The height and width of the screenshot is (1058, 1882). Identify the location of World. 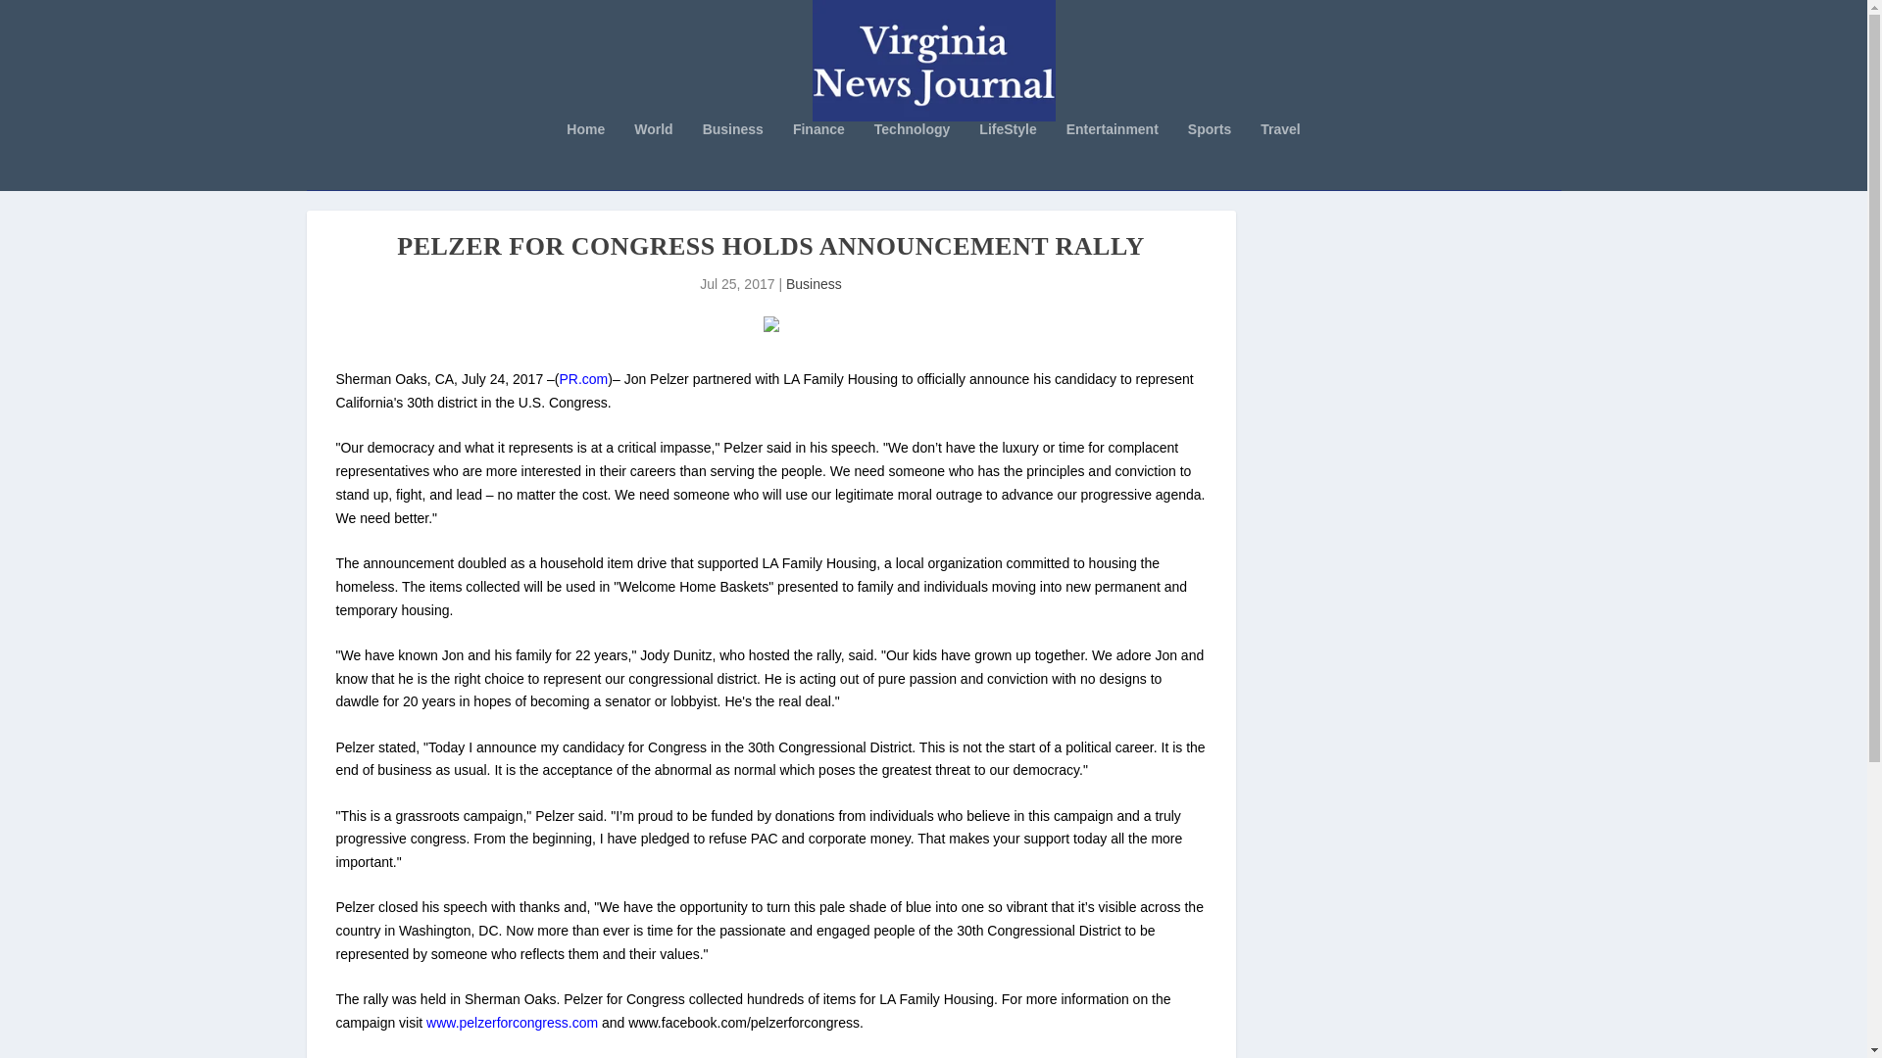
(653, 156).